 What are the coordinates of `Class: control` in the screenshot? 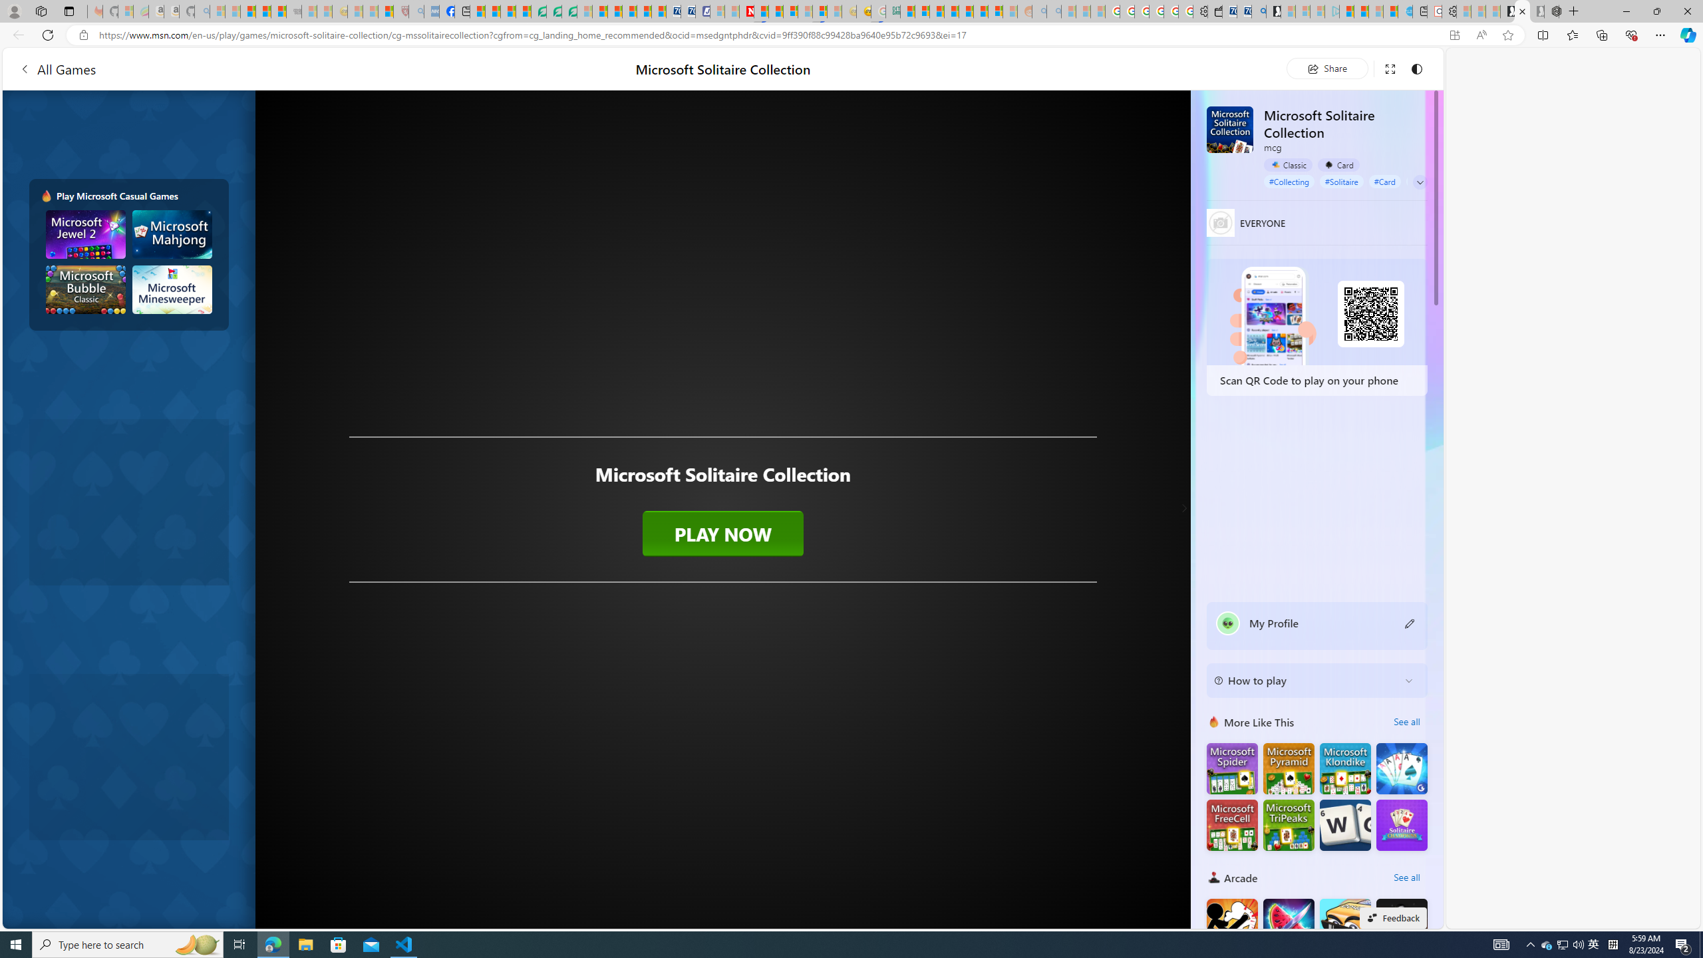 It's located at (1420, 182).